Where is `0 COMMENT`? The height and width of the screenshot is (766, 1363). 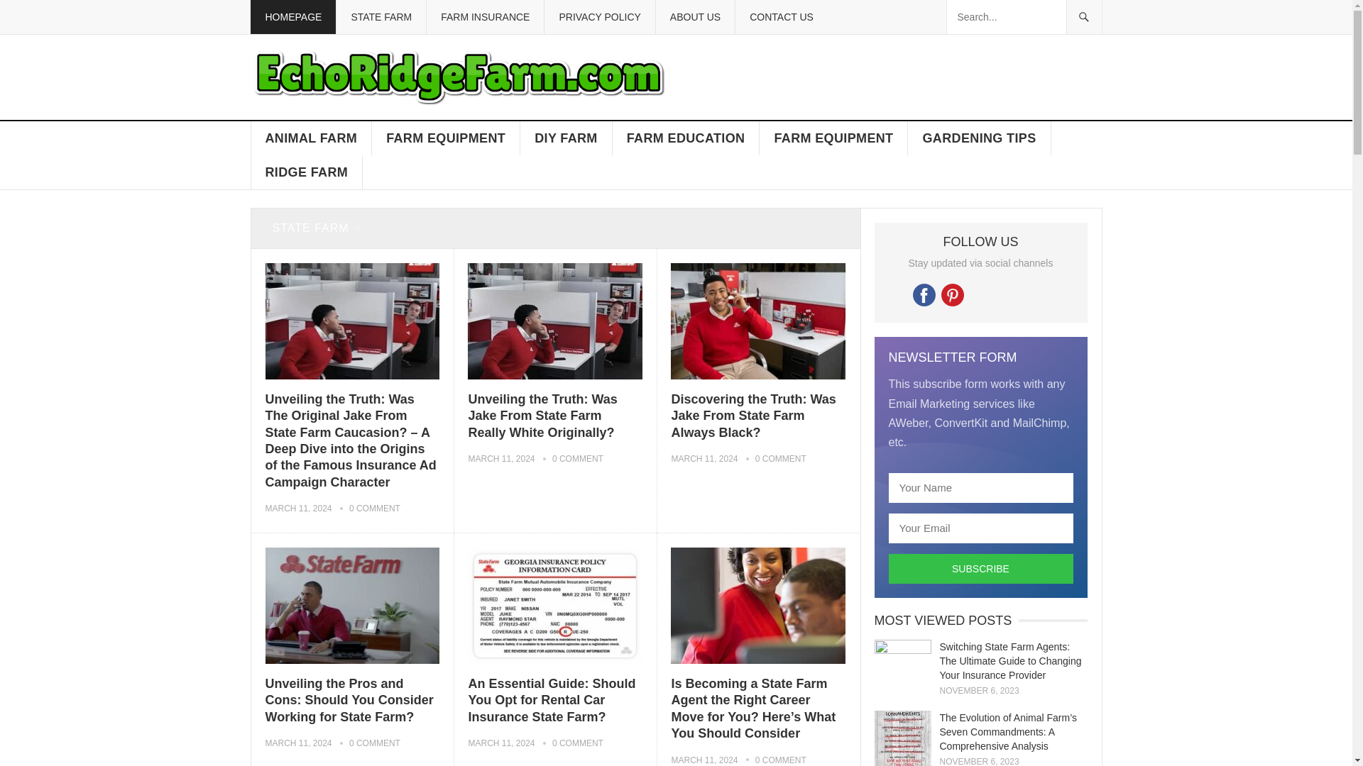 0 COMMENT is located at coordinates (578, 459).